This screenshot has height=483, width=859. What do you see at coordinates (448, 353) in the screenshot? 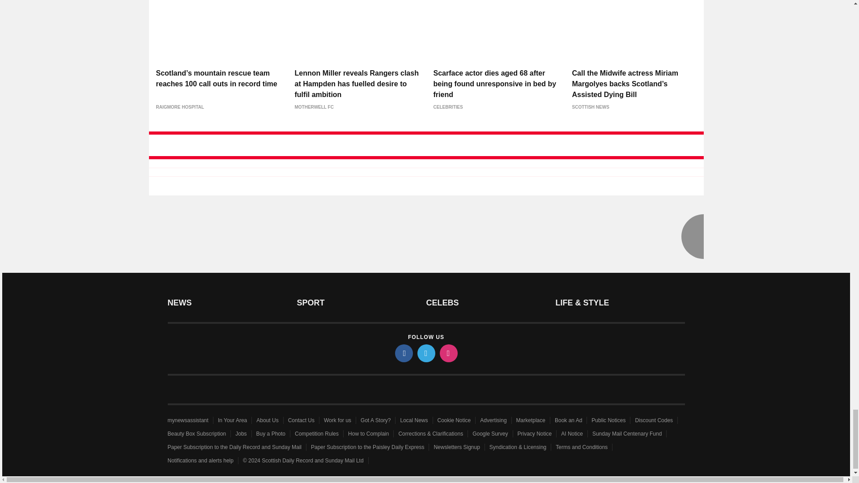
I see `instagram` at bounding box center [448, 353].